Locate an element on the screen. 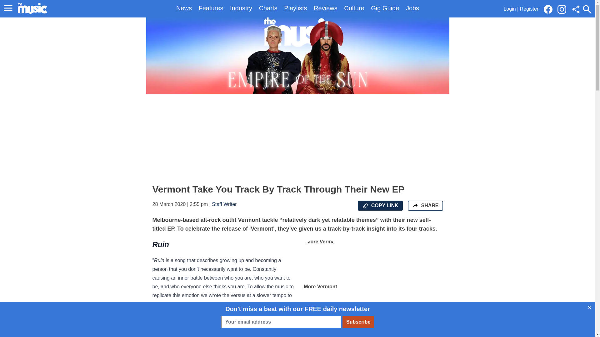 The height and width of the screenshot is (337, 600). Share this page is located at coordinates (576, 9).